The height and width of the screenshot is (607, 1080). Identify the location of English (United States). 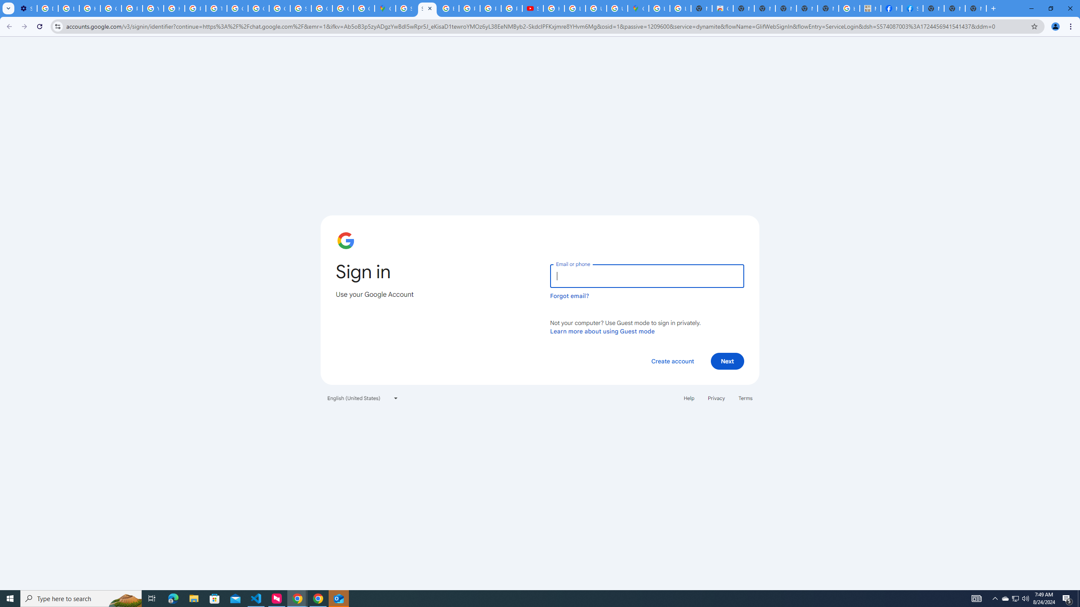
(363, 398).